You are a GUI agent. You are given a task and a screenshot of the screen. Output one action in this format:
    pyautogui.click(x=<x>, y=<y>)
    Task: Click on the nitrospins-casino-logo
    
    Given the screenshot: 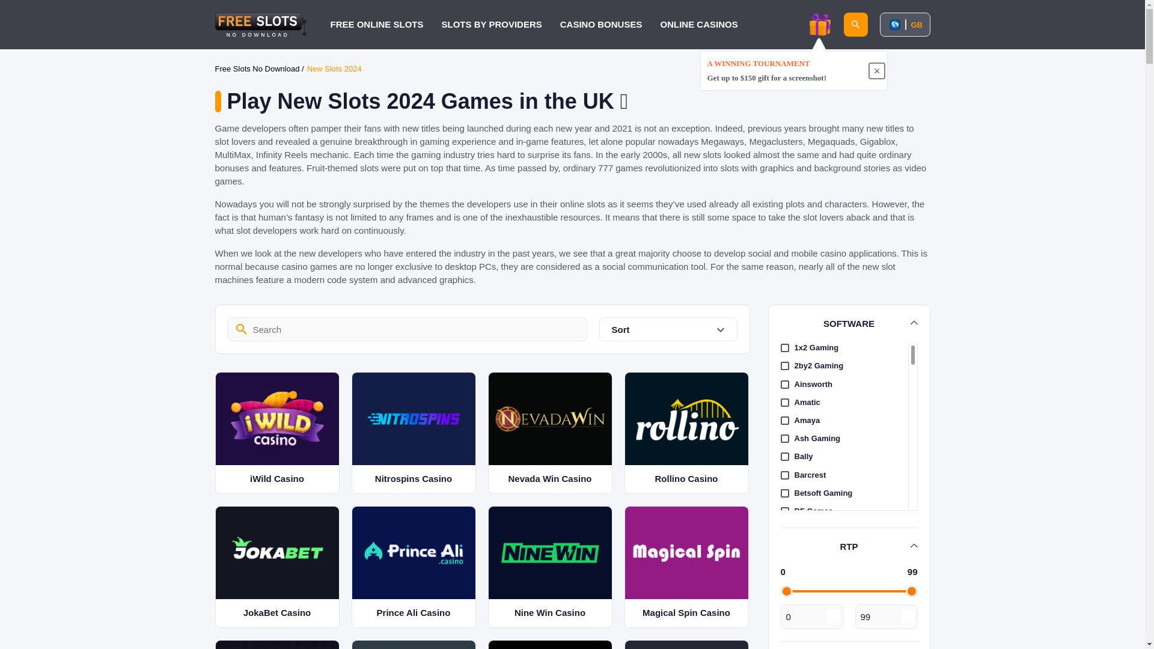 What is the action you would take?
    pyautogui.click(x=414, y=418)
    